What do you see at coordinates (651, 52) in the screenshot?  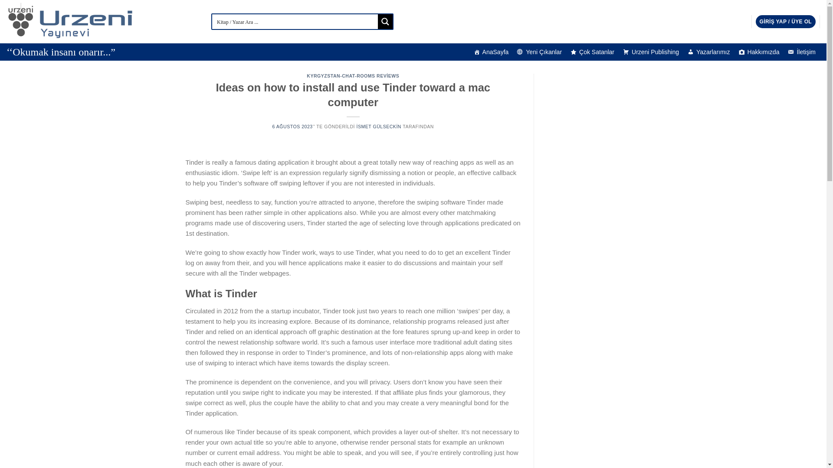 I see `Urzeni Publishing` at bounding box center [651, 52].